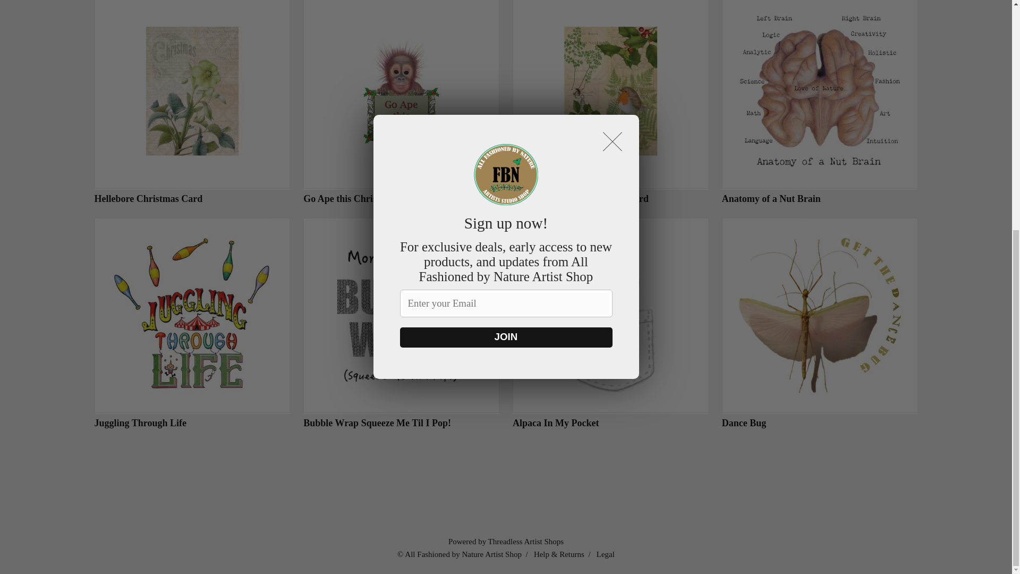 Image resolution: width=1020 pixels, height=574 pixels. Describe the element at coordinates (820, 323) in the screenshot. I see `Dance Bug` at that location.